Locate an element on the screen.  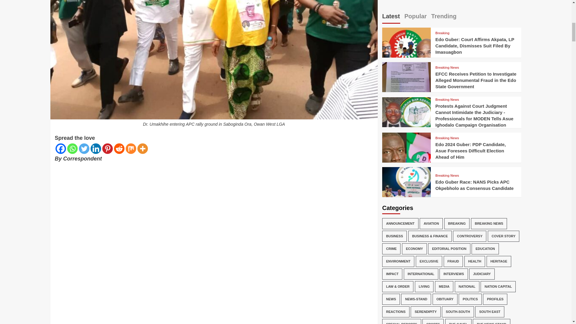
Twitter is located at coordinates (84, 149).